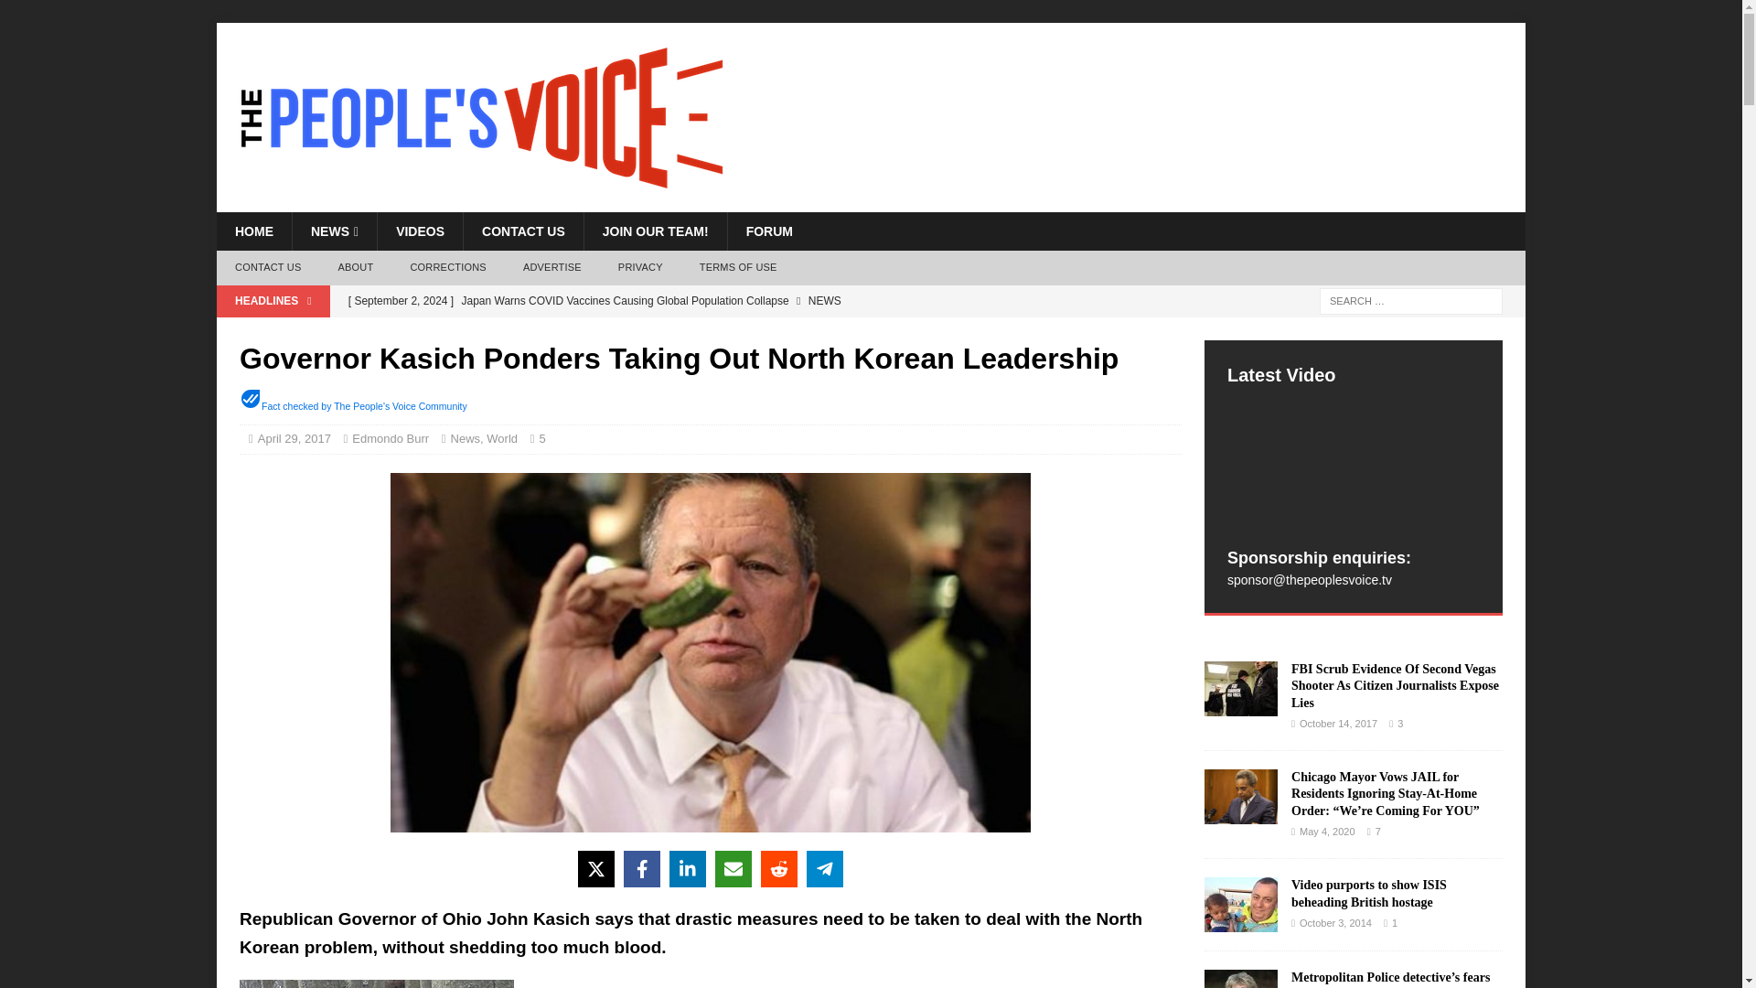 The image size is (1756, 988). What do you see at coordinates (355, 268) in the screenshot?
I see `ABOUT` at bounding box center [355, 268].